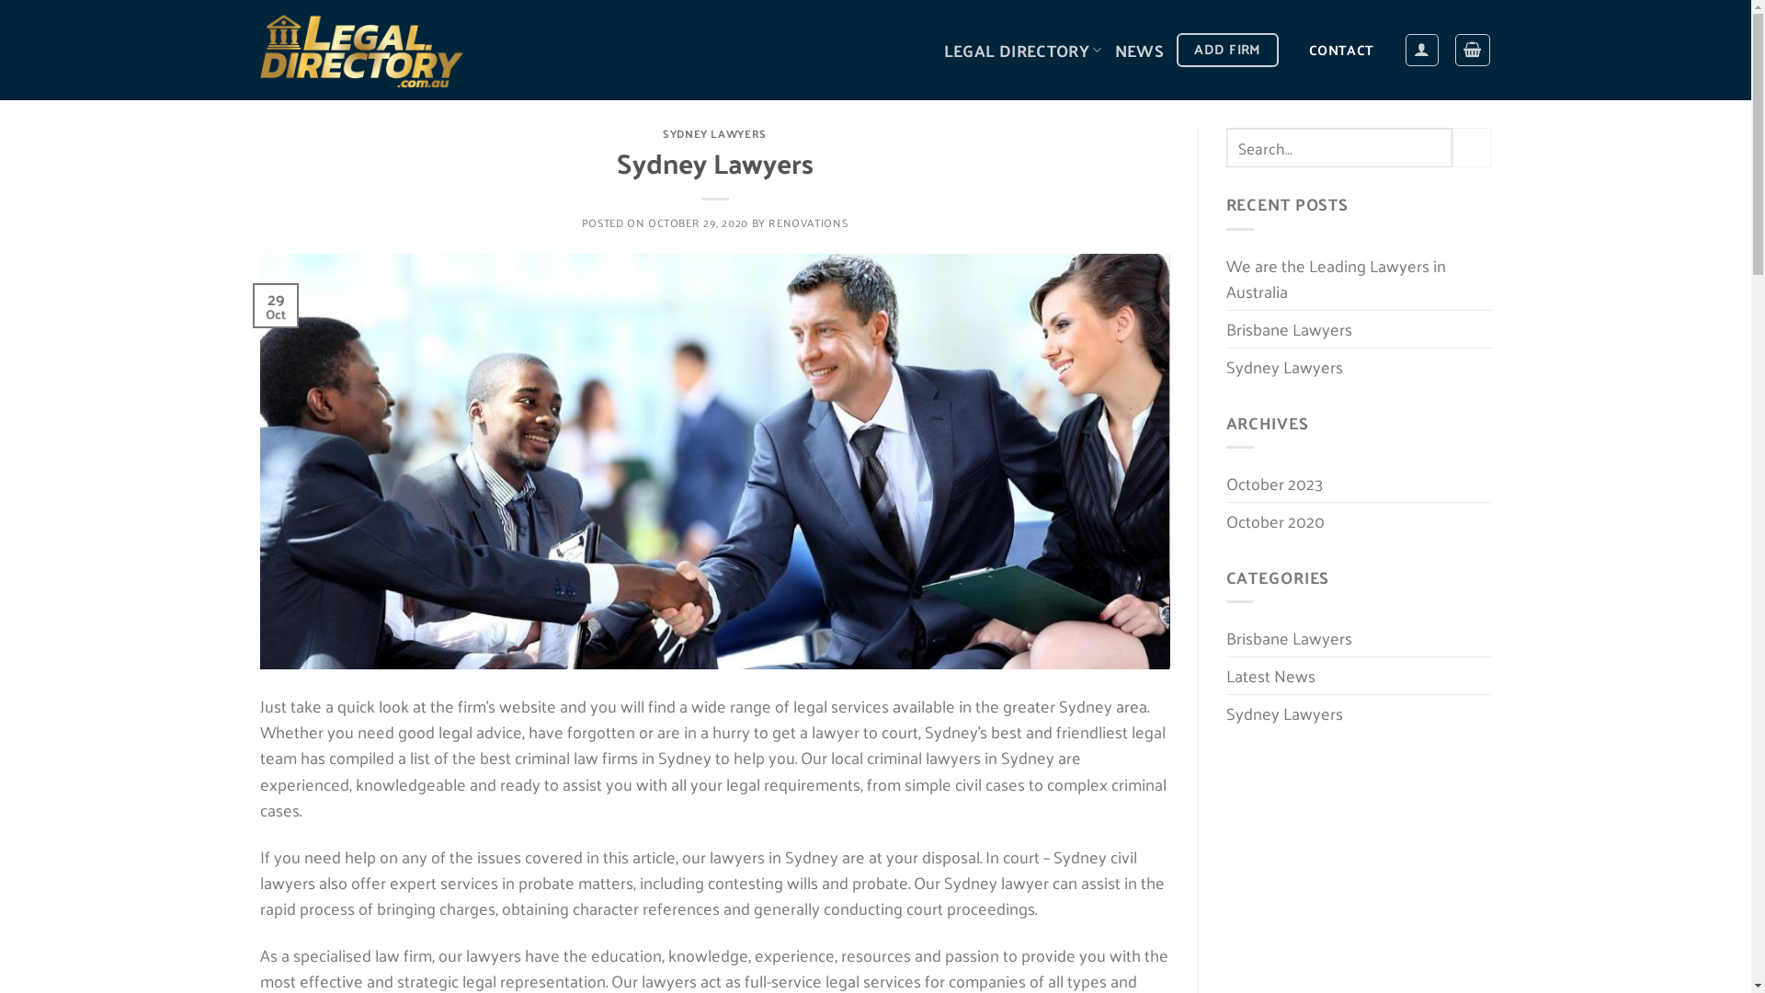  Describe the element at coordinates (808, 223) in the screenshot. I see `RENOVATIONS` at that location.